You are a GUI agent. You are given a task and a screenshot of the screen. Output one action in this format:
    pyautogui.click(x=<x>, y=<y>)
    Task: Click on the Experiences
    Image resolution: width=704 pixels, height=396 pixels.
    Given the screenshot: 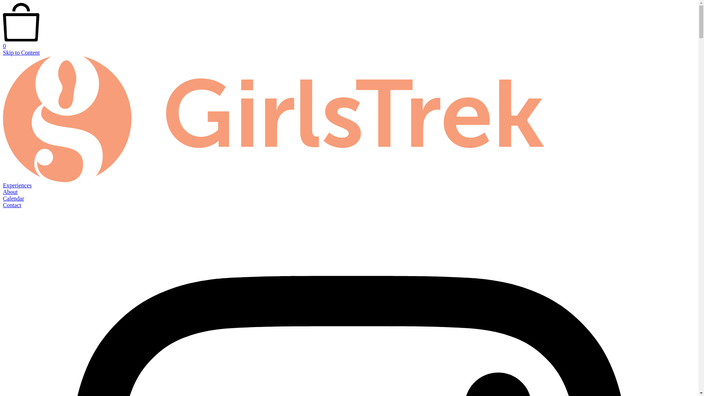 What is the action you would take?
    pyautogui.click(x=17, y=186)
    